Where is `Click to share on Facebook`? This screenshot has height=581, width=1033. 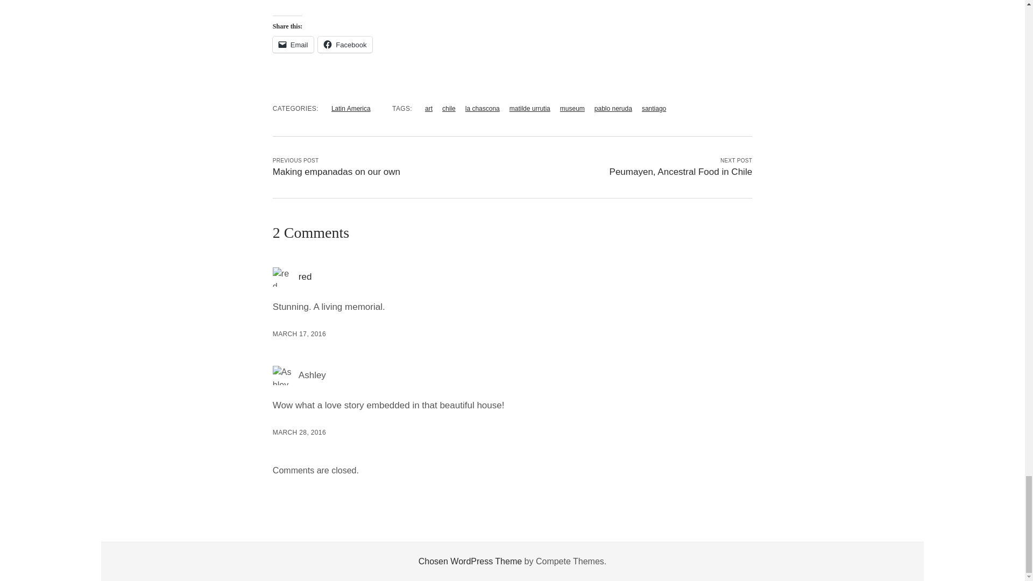
Click to share on Facebook is located at coordinates (345, 45).